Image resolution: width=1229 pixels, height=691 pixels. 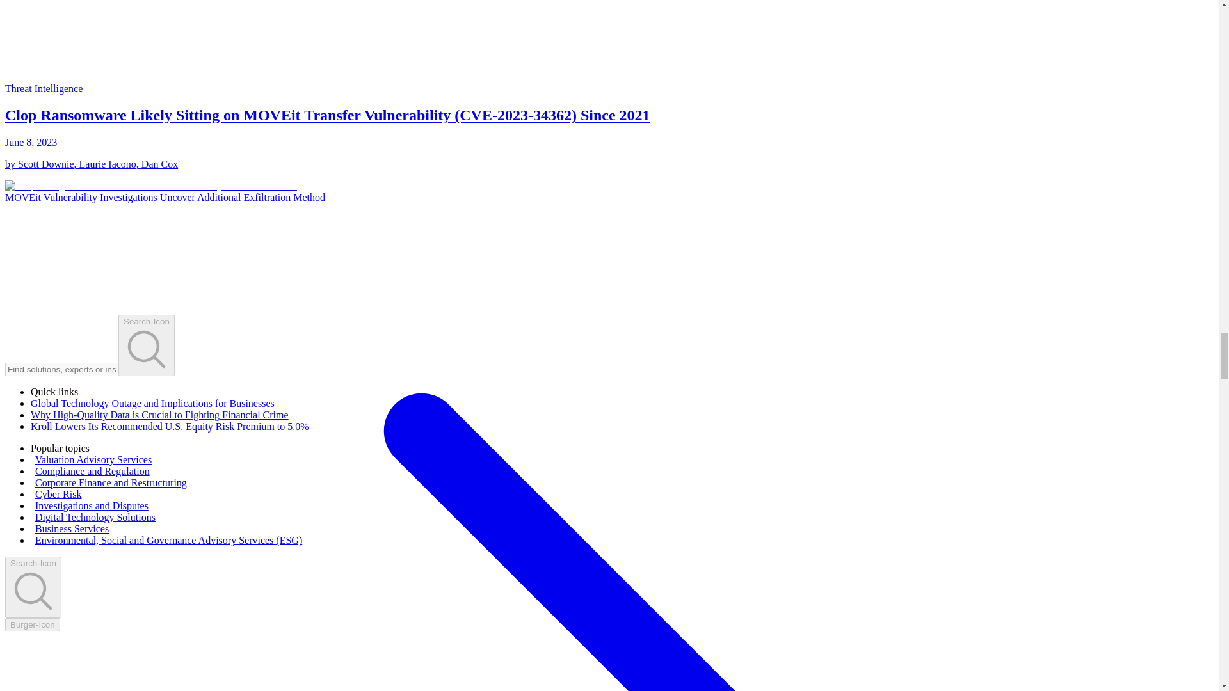 I want to click on dropdown, so click(x=32, y=624).